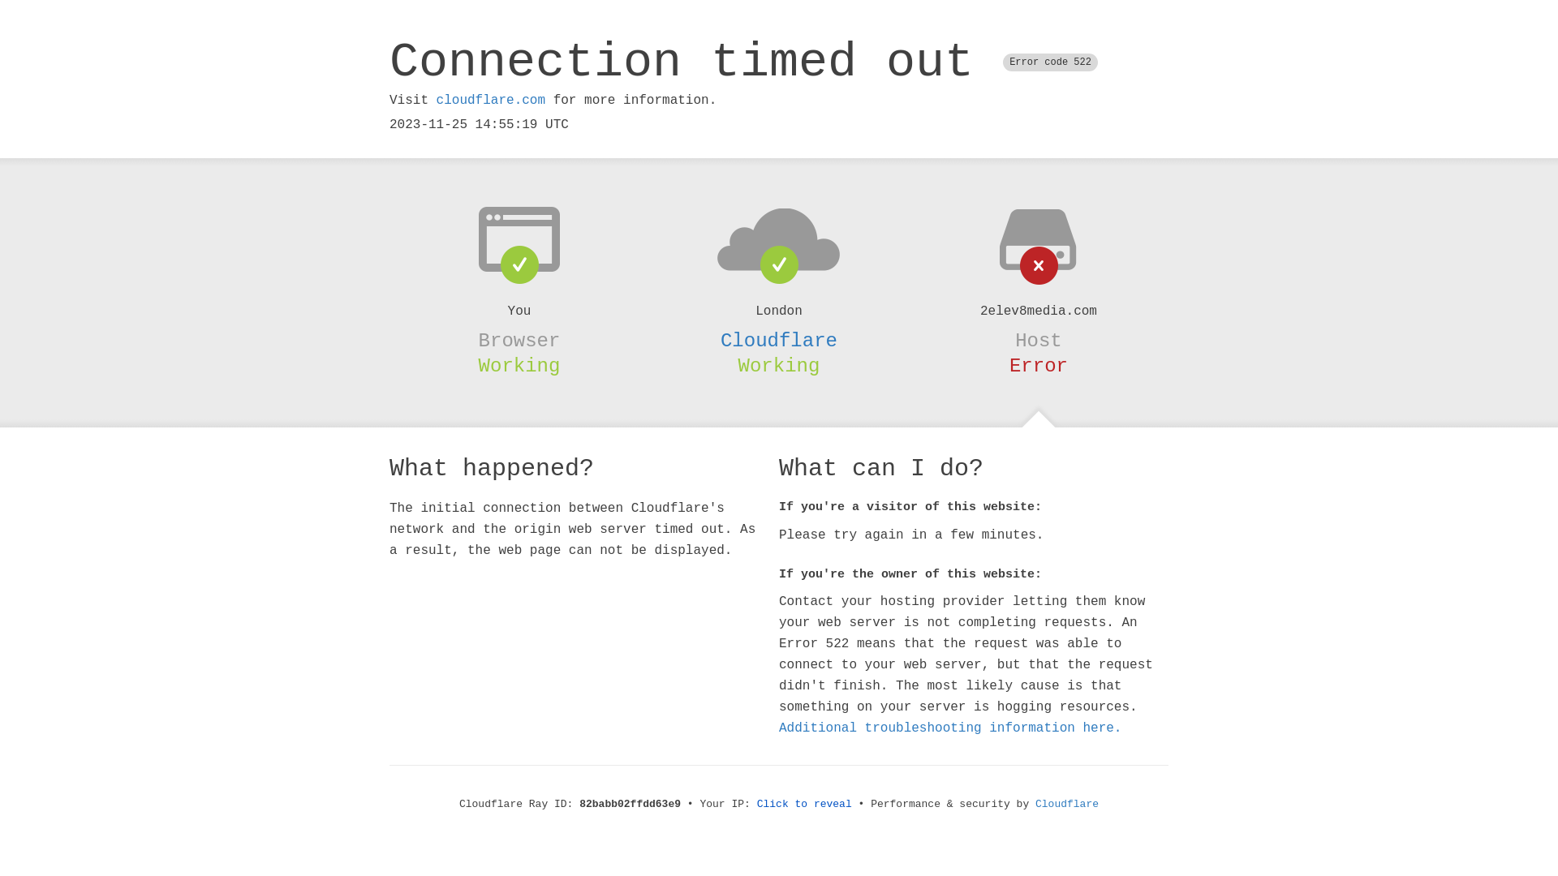  Describe the element at coordinates (805, 805) in the screenshot. I see `Click to reveal` at that location.